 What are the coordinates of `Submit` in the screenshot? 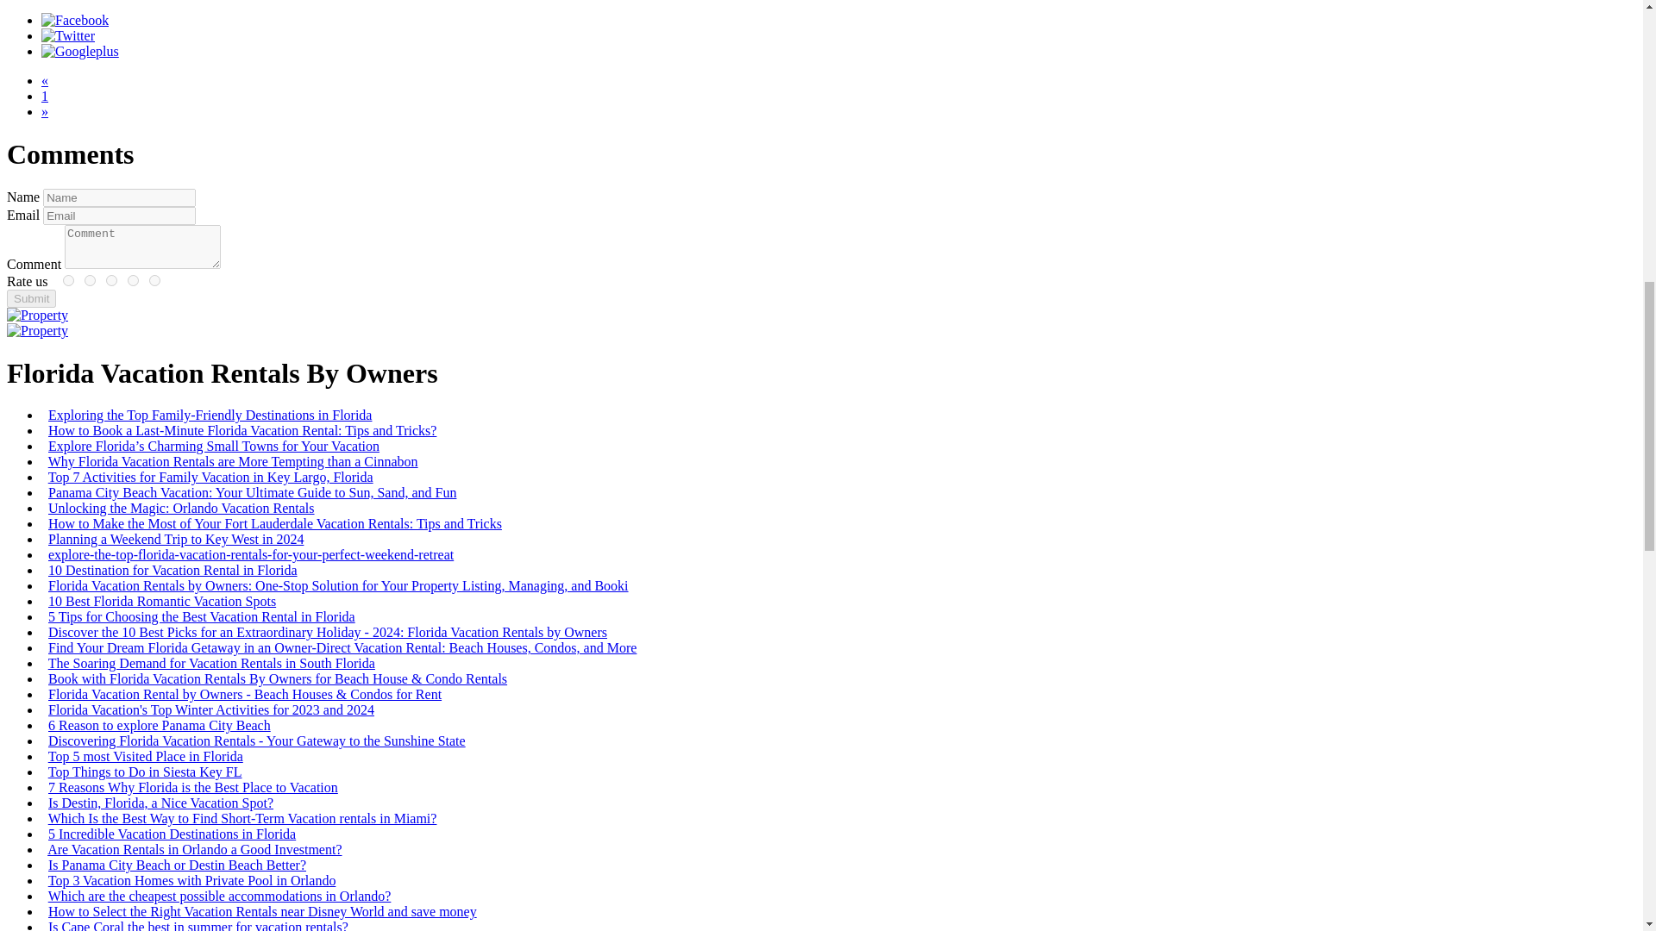 It's located at (31, 298).